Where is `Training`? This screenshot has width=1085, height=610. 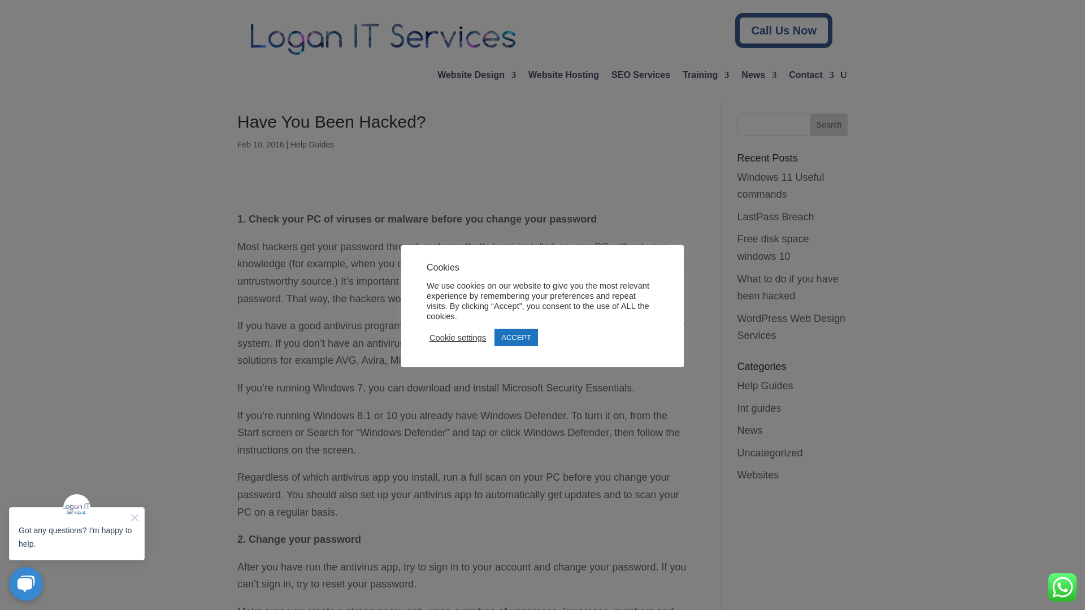
Training is located at coordinates (705, 77).